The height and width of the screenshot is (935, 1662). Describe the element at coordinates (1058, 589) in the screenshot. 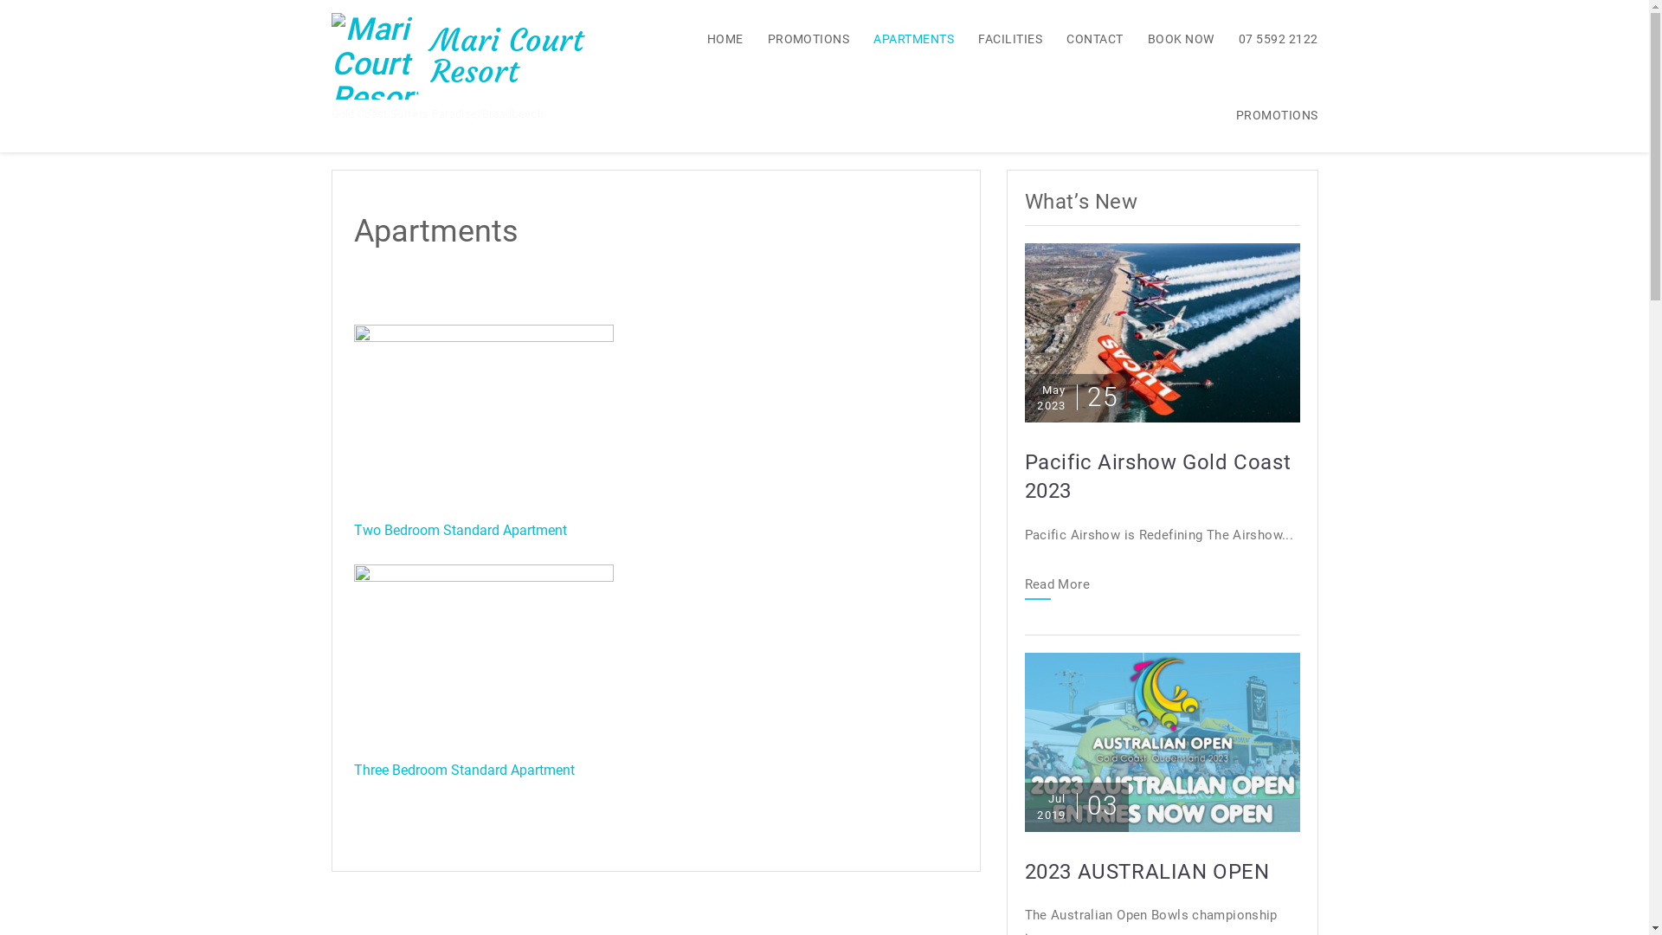

I see `Read More` at that location.